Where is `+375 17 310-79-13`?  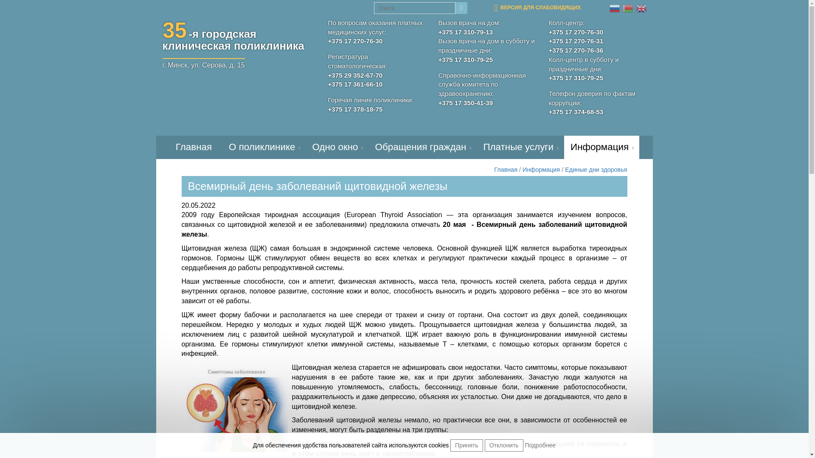 +375 17 310-79-13 is located at coordinates (487, 32).